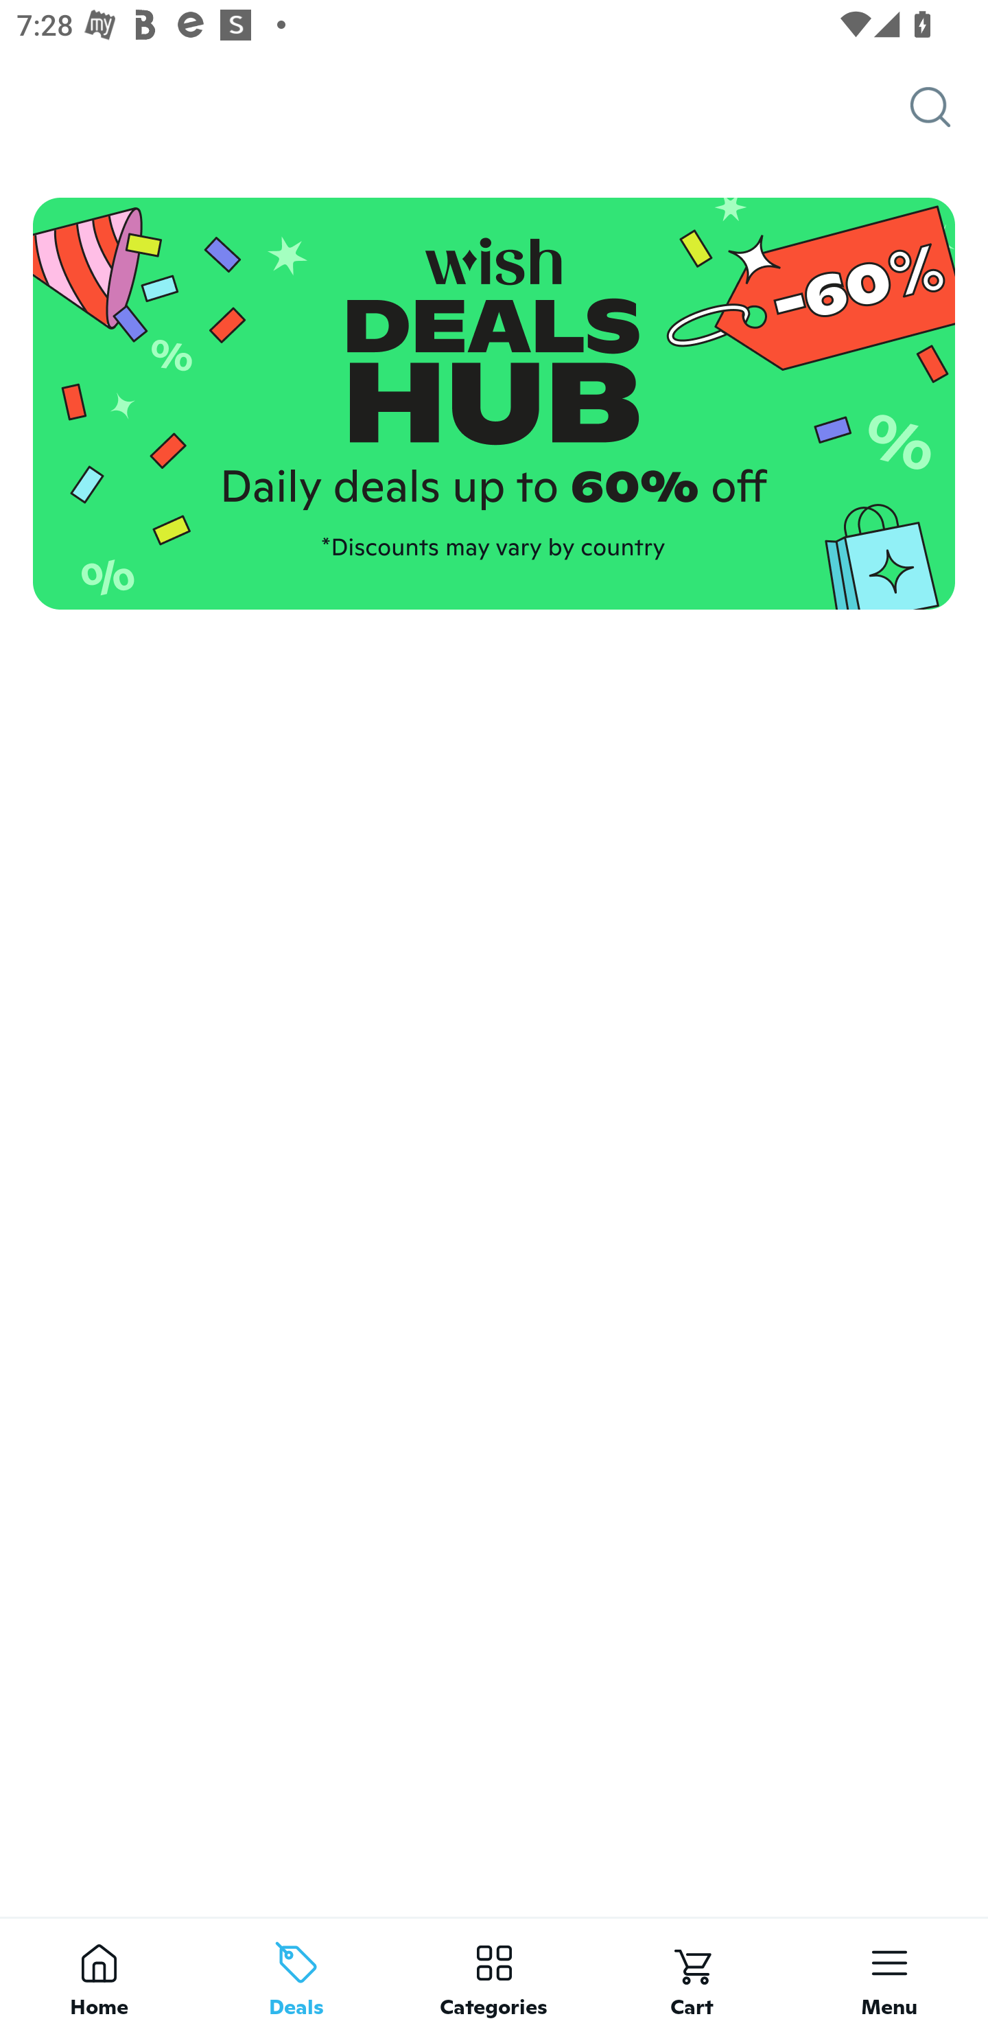 Image resolution: width=988 pixels, height=2032 pixels. Describe the element at coordinates (296, 1974) in the screenshot. I see `Deals` at that location.